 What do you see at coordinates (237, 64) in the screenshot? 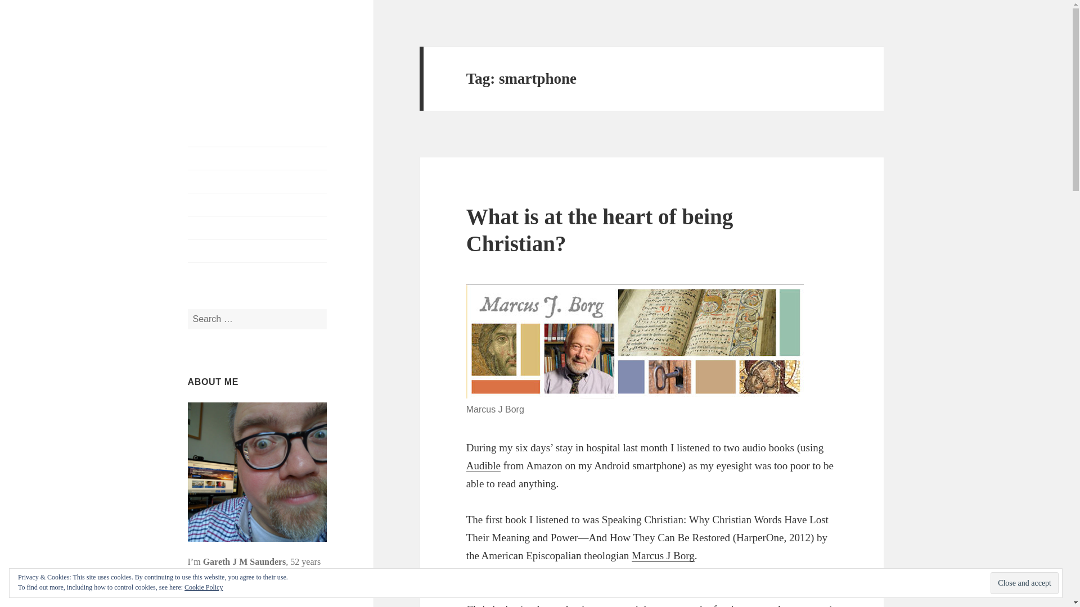
I see `View from the Potting Shed` at bounding box center [237, 64].